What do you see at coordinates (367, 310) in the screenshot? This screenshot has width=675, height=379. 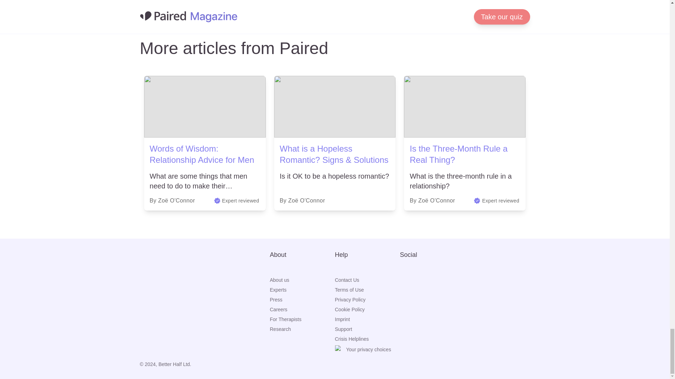 I see `Cookie Policy` at bounding box center [367, 310].